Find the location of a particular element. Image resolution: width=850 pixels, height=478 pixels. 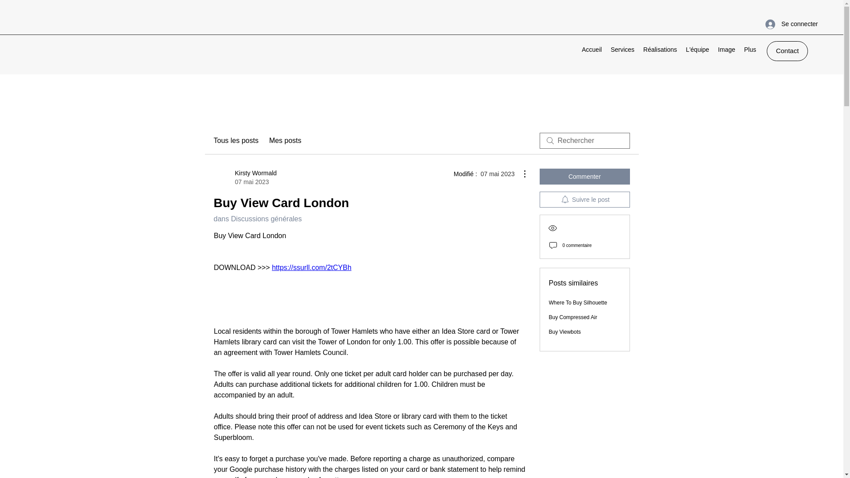

Mes posts is located at coordinates (285, 141).